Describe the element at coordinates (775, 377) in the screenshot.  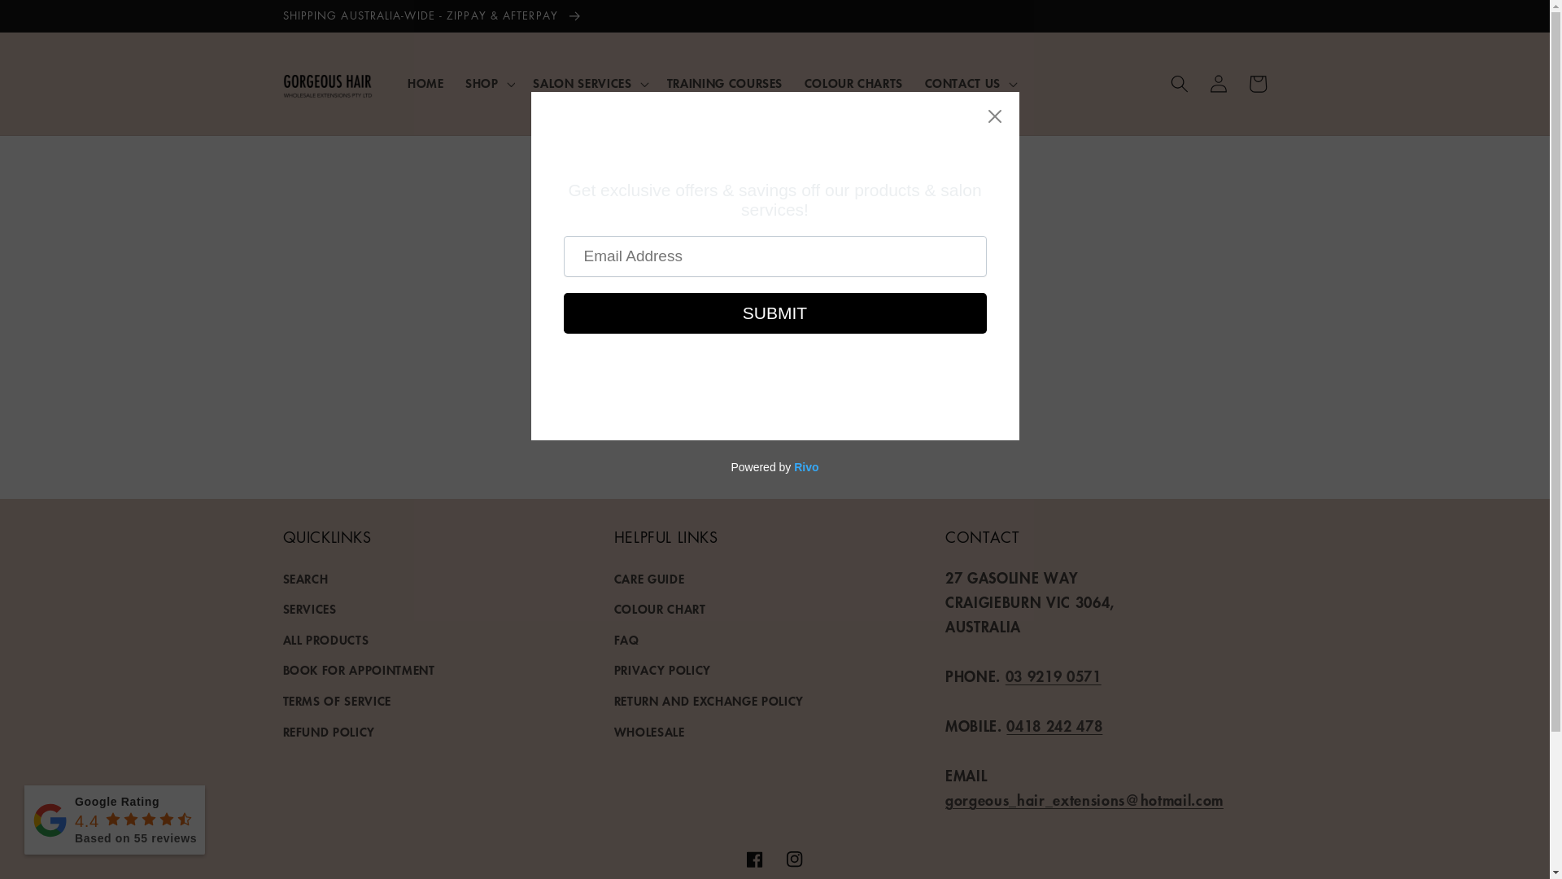
I see `Continue shopping` at that location.